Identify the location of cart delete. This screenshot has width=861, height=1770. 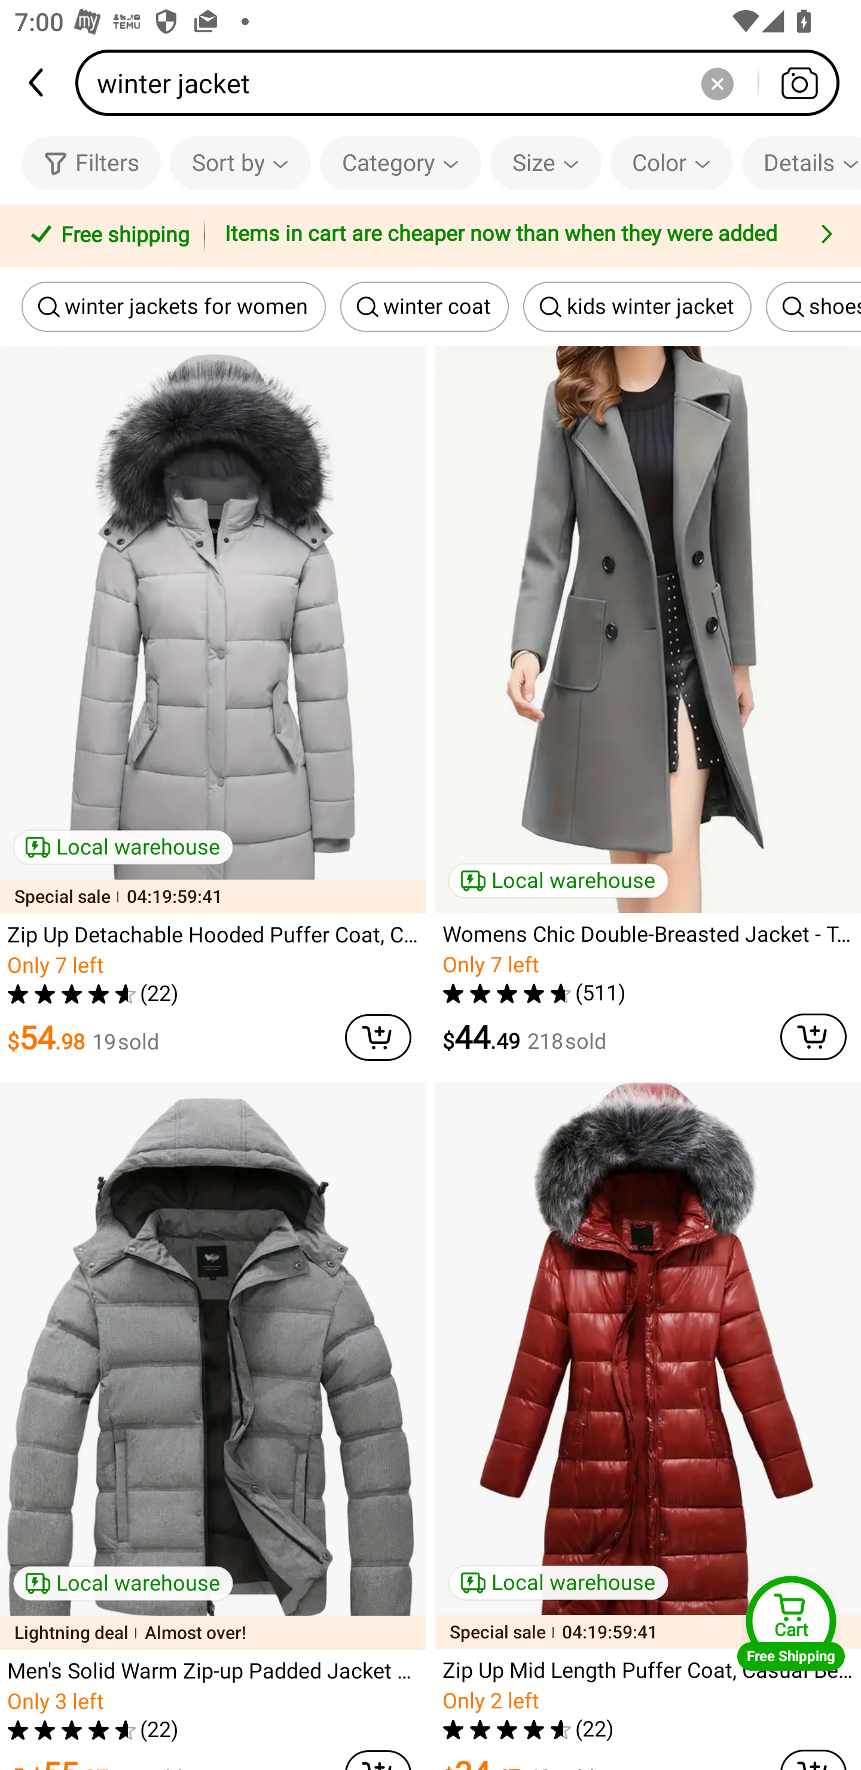
(378, 1037).